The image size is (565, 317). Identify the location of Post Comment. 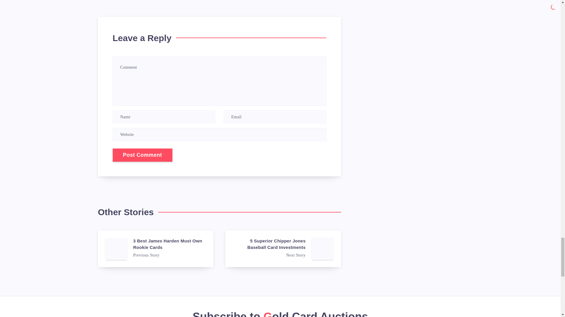
(142, 155).